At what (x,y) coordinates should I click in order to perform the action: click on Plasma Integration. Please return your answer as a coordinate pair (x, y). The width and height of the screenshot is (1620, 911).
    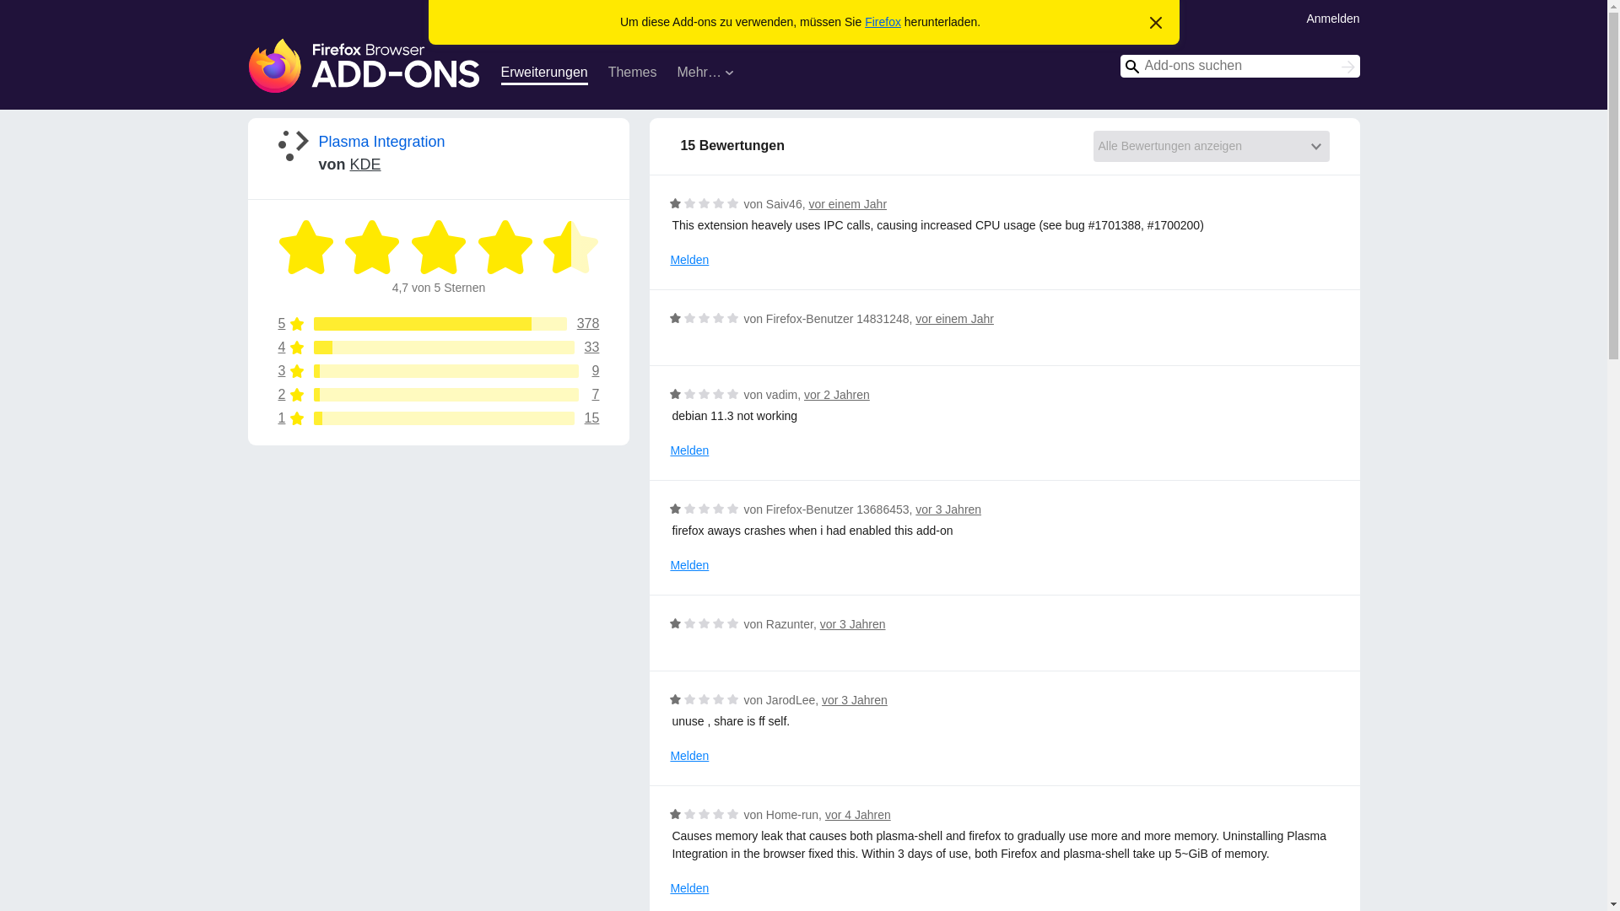
    Looking at the image, I should click on (382, 142).